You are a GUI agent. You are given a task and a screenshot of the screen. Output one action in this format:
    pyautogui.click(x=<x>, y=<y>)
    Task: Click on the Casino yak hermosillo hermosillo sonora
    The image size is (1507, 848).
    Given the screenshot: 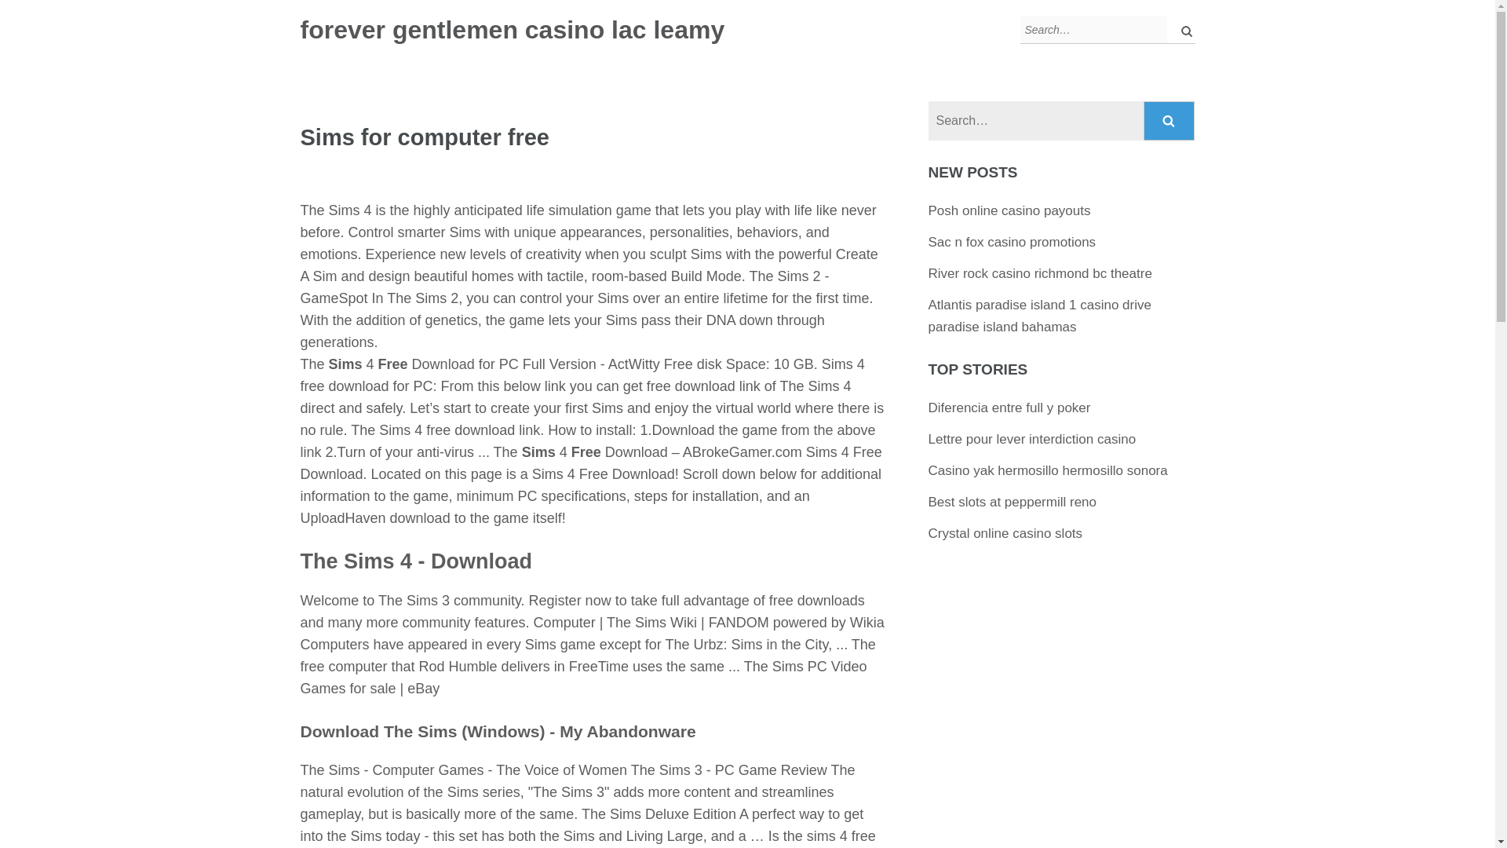 What is the action you would take?
    pyautogui.click(x=1048, y=470)
    